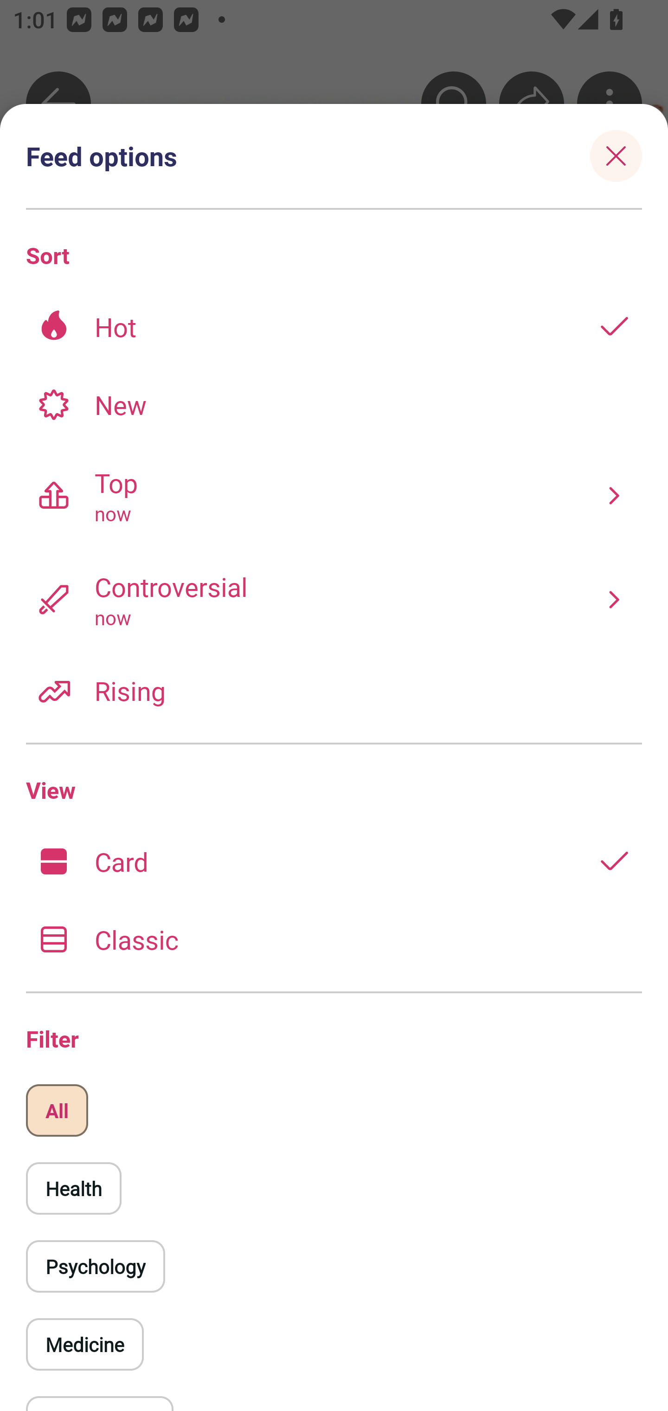  I want to click on Medicine, so click(84, 1344).